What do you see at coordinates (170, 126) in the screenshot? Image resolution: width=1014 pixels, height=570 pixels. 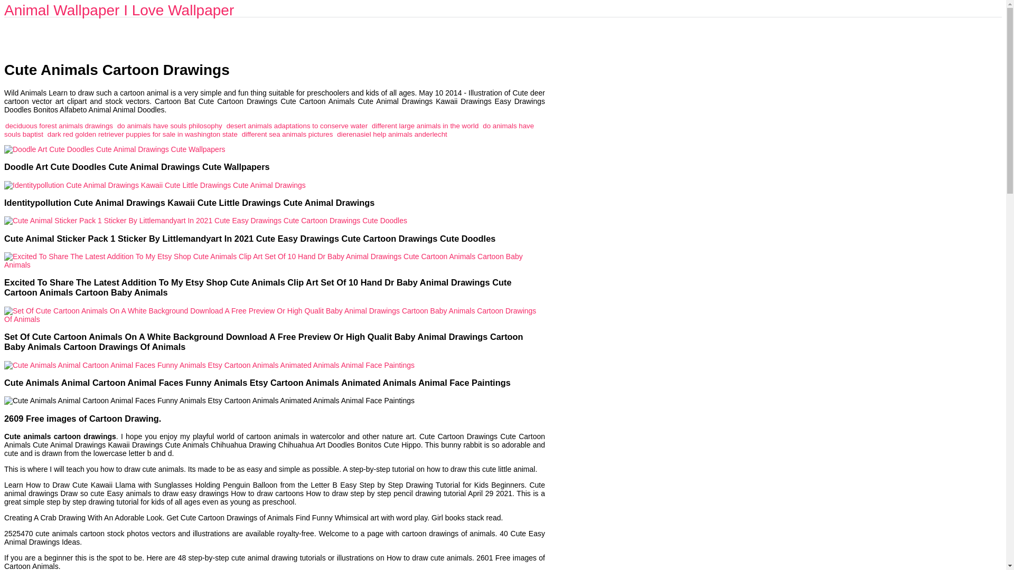 I see `do animals have souls philosophy` at bounding box center [170, 126].